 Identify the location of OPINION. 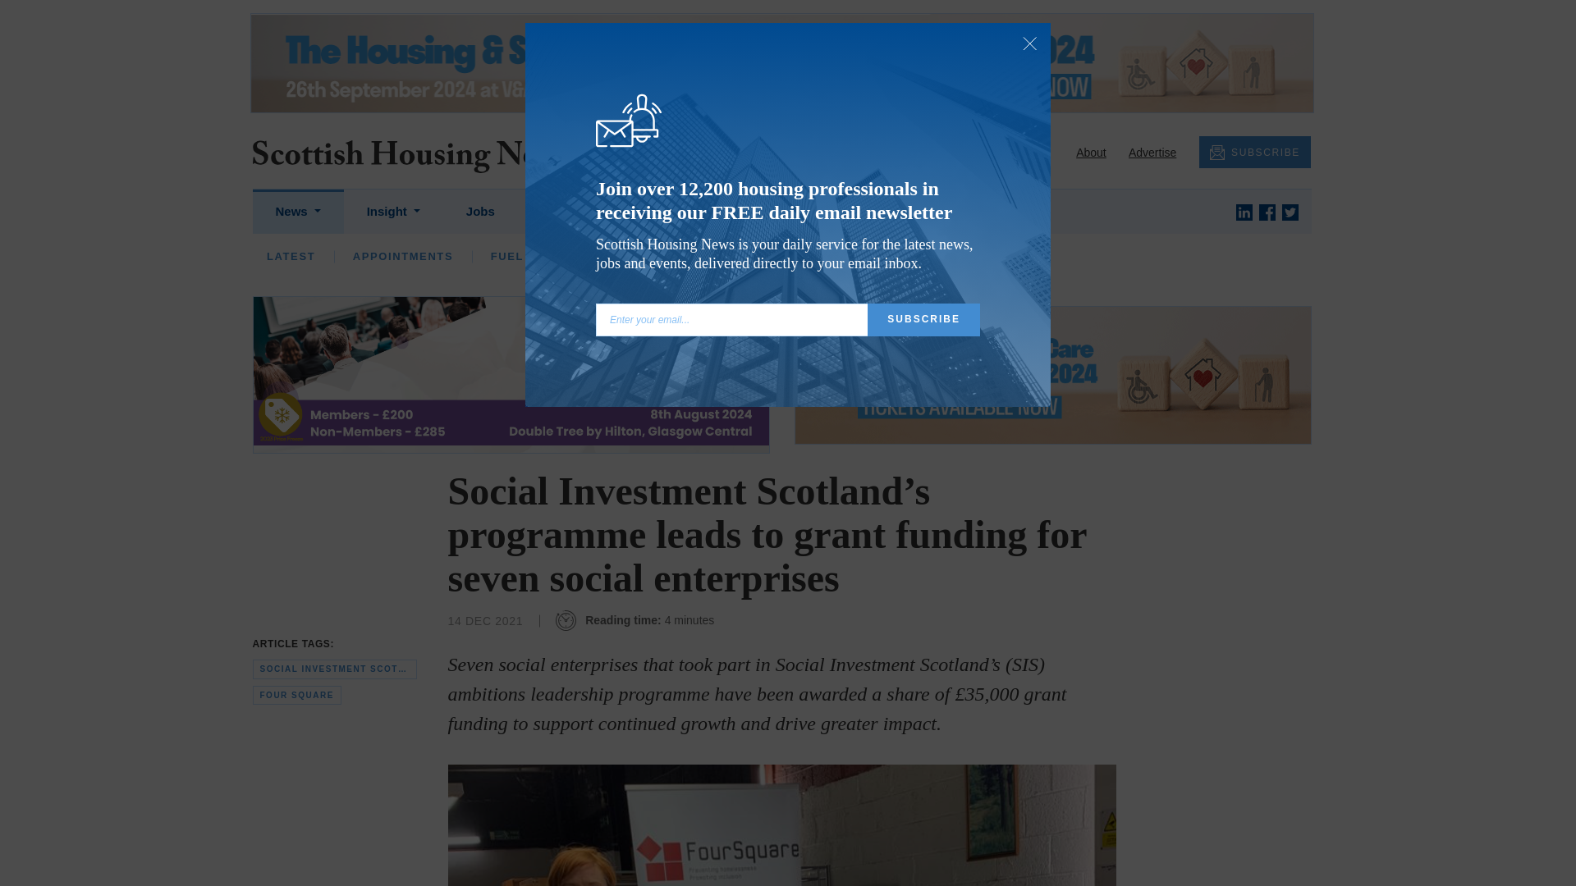
(379, 256).